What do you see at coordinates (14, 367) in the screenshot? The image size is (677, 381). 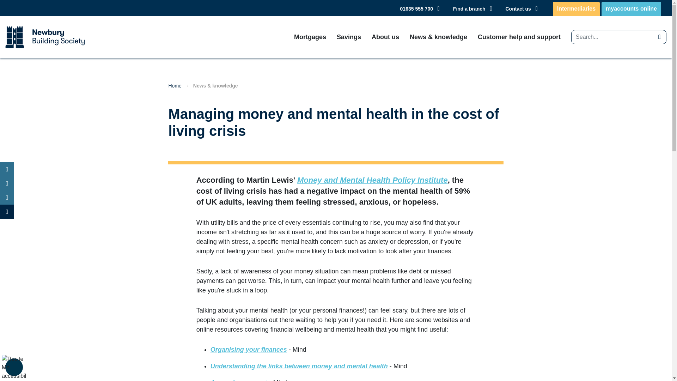 I see `Launch Recite Me` at bounding box center [14, 367].